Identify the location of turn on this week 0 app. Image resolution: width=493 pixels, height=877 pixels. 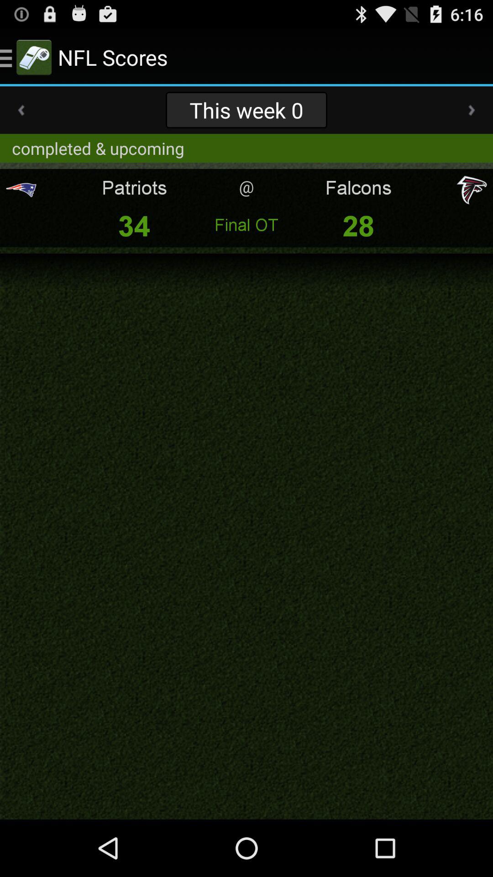
(246, 110).